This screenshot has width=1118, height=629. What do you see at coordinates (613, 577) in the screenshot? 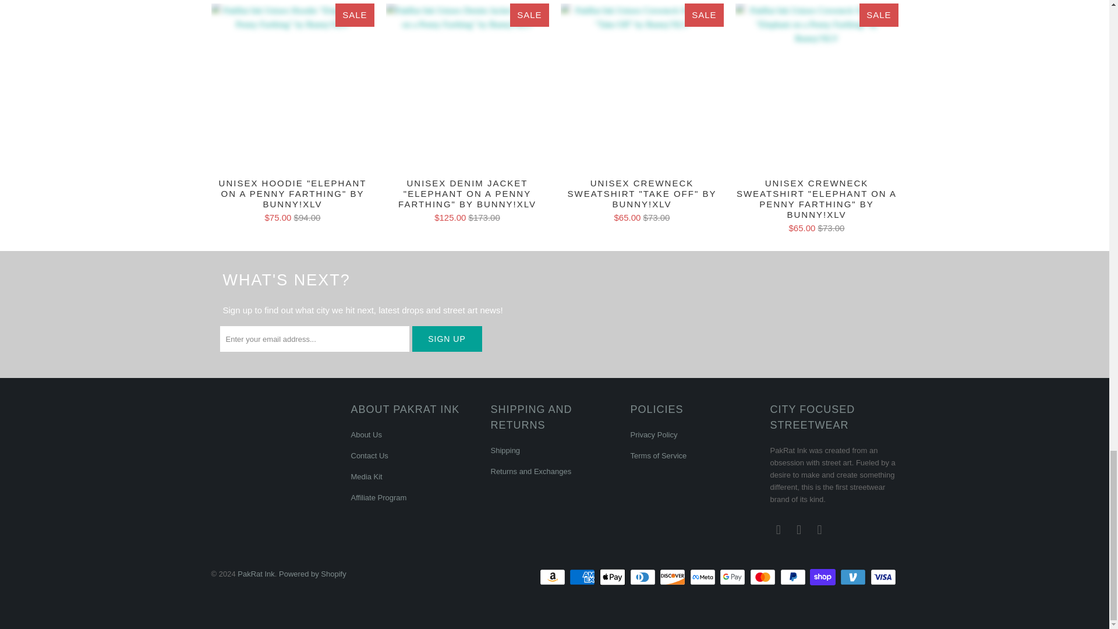
I see `Apple Pay` at bounding box center [613, 577].